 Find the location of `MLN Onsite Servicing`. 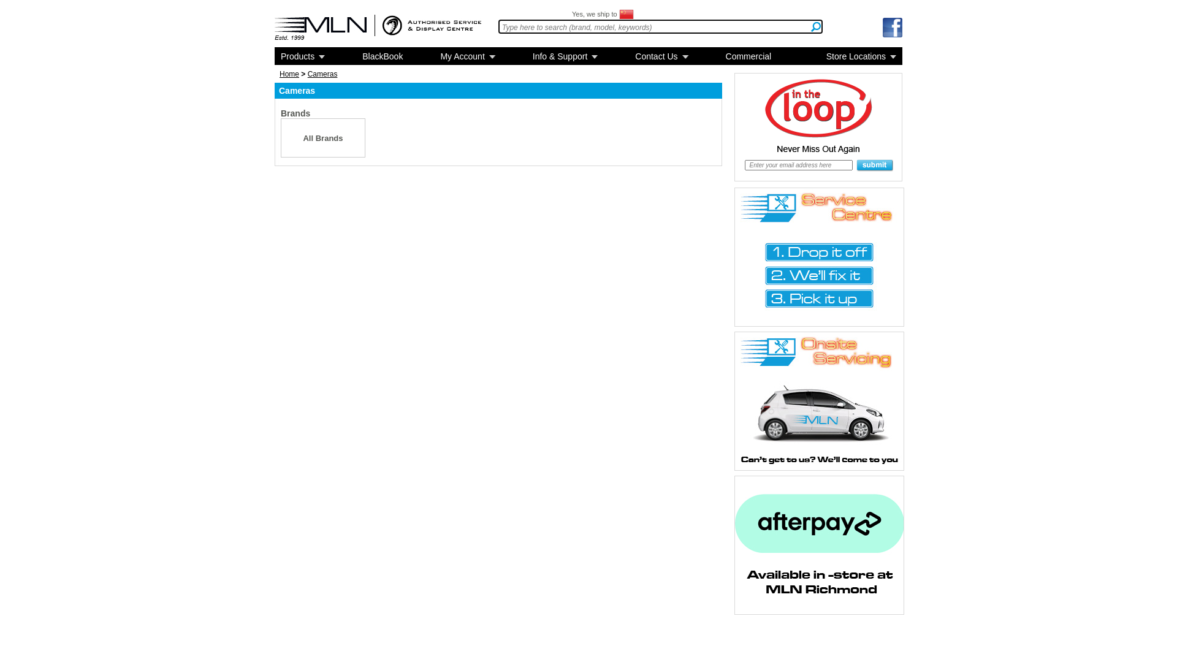

MLN Onsite Servicing is located at coordinates (819, 401).